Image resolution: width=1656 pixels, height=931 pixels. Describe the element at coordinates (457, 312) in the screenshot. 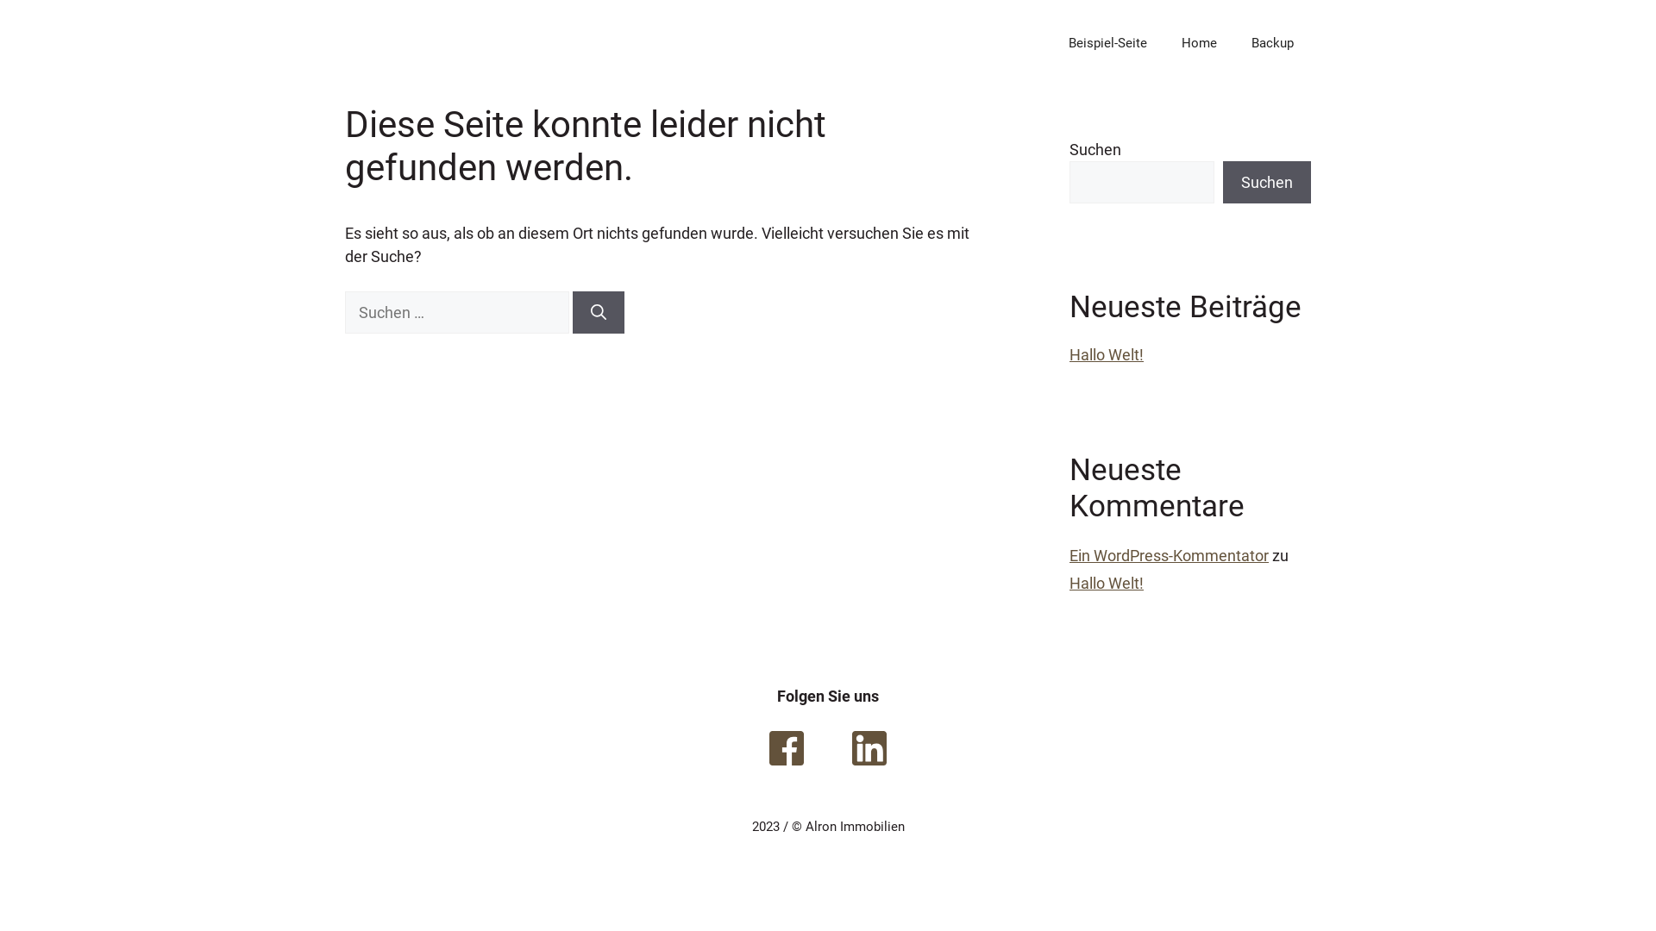

I see `Suche nach:` at that location.